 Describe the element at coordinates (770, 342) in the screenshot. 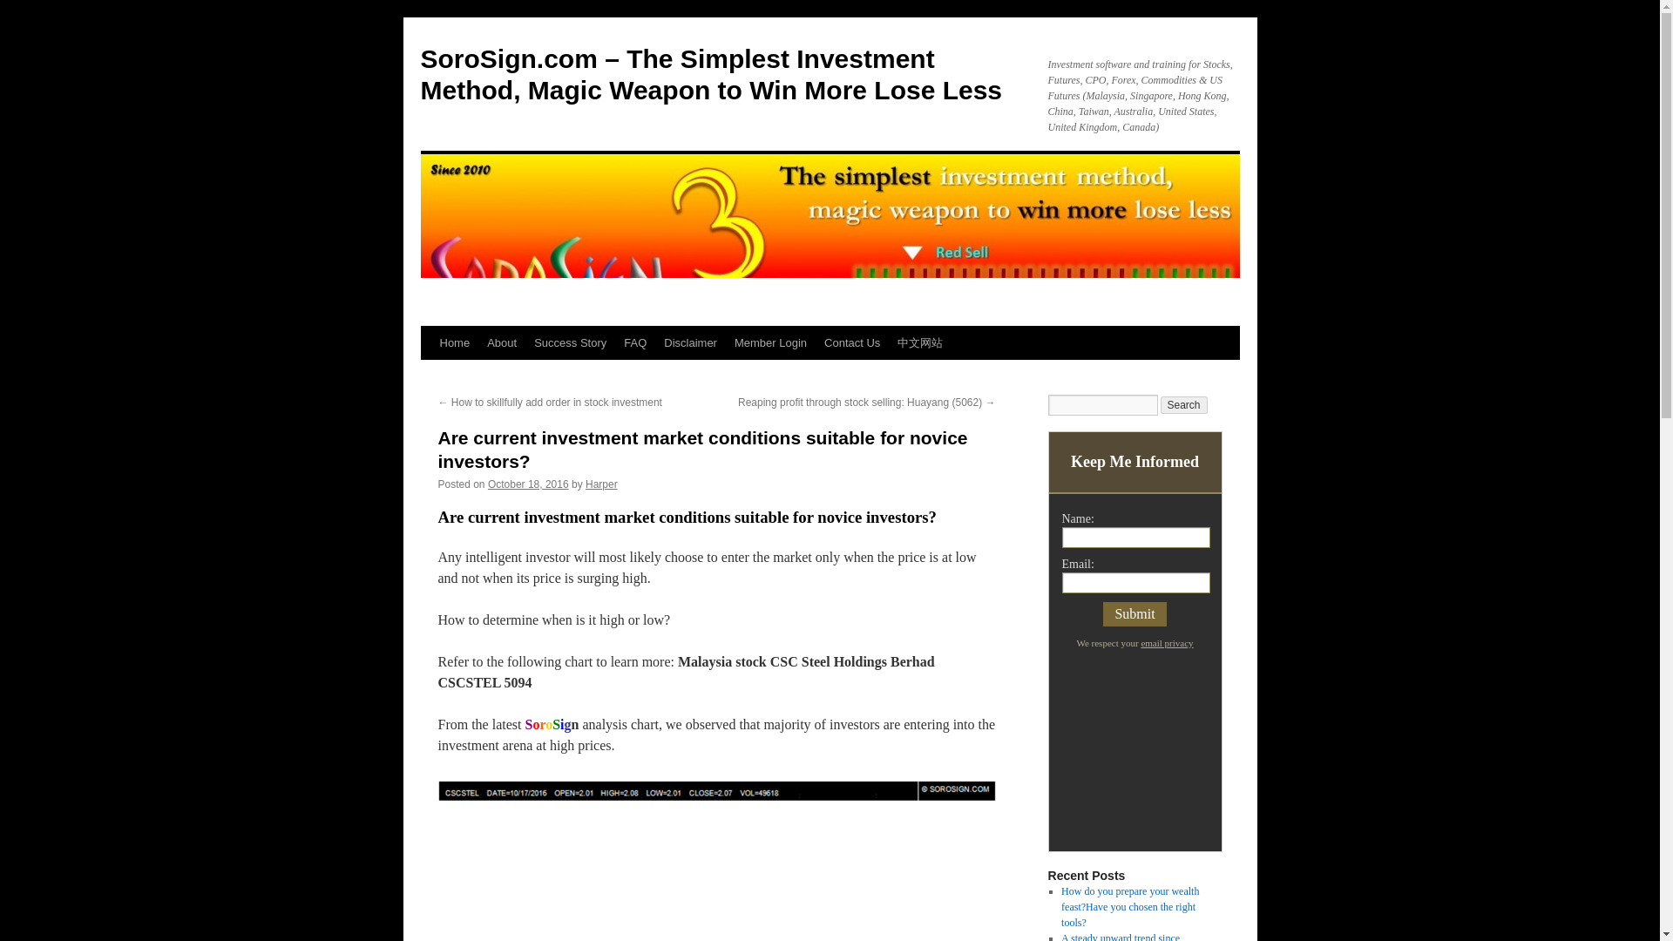

I see `Member Login` at that location.